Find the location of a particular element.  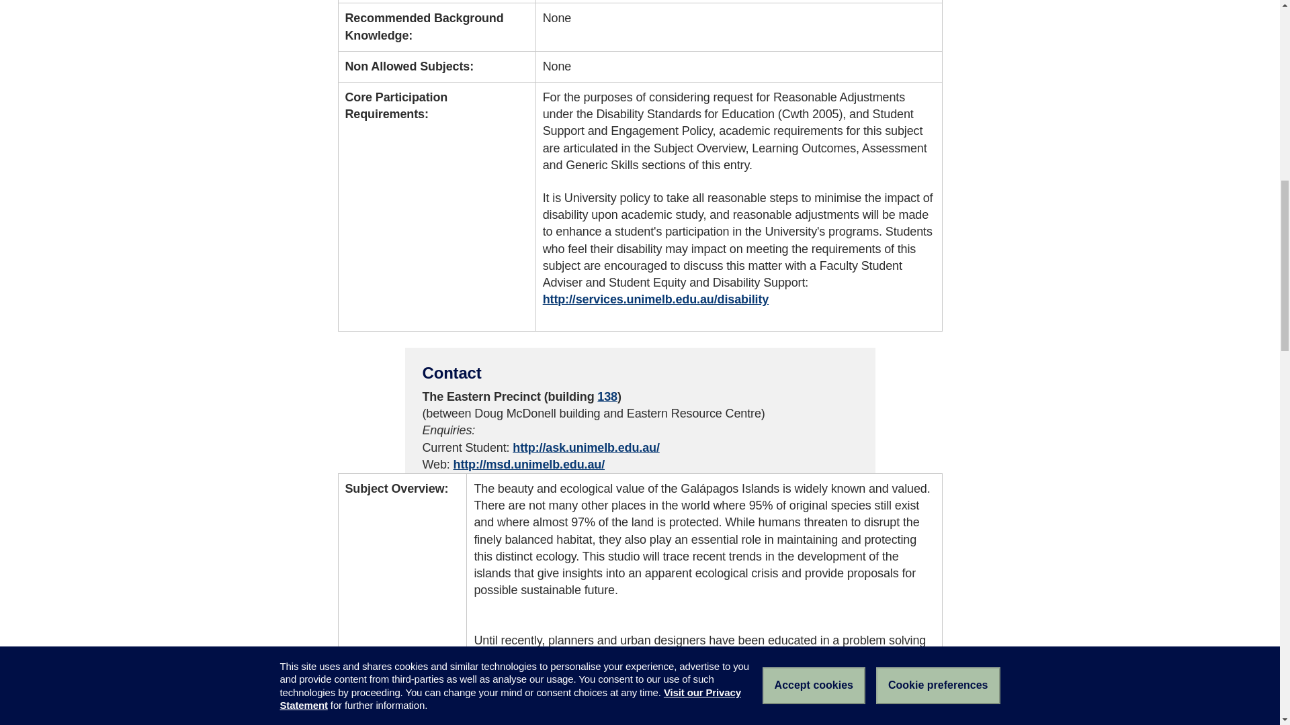

138 is located at coordinates (607, 396).